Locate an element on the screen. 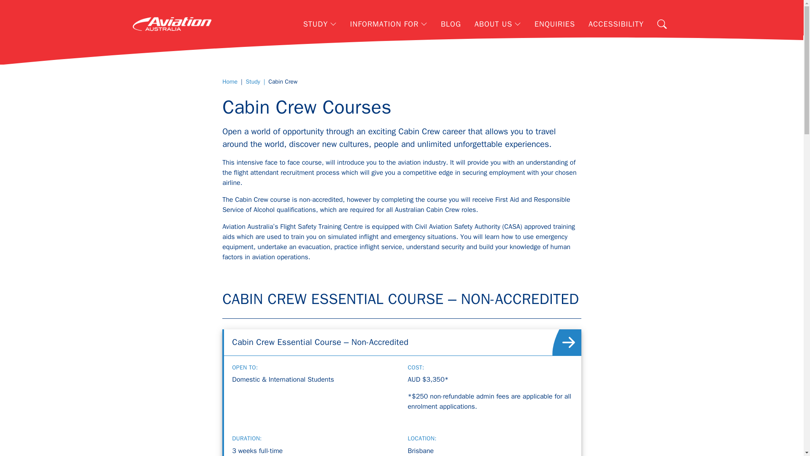 The image size is (810, 456). Information For is located at coordinates (389, 24).